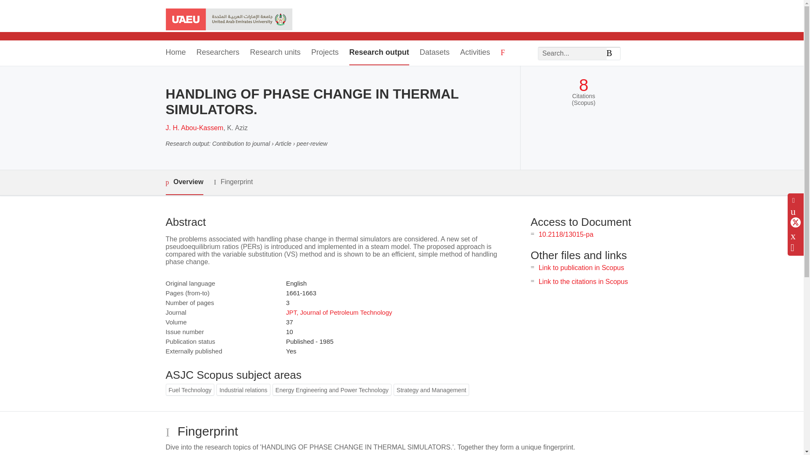 The height and width of the screenshot is (455, 810). What do you see at coordinates (194, 128) in the screenshot?
I see `J. H. Abou-Kassem` at bounding box center [194, 128].